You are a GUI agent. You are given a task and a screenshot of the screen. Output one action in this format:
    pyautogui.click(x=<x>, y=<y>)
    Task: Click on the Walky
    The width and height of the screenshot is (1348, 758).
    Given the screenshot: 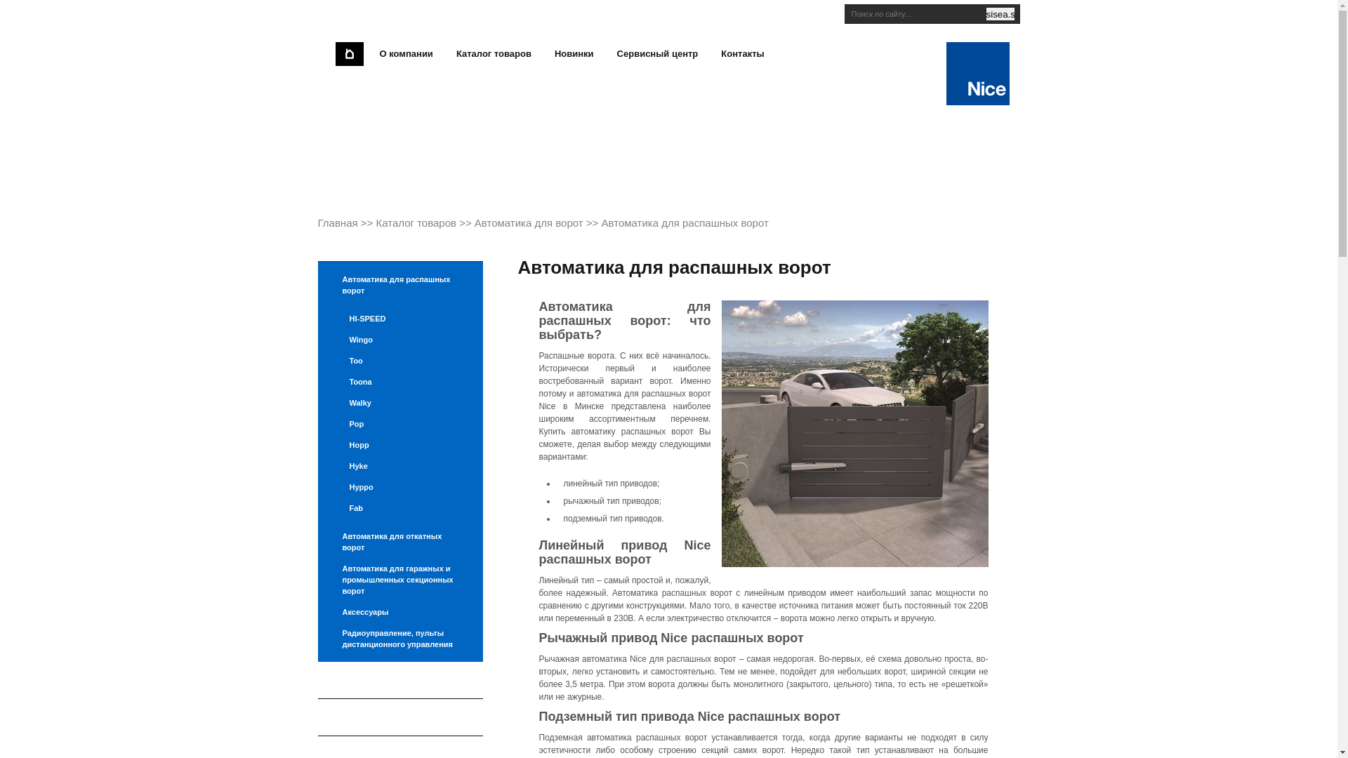 What is the action you would take?
    pyautogui.click(x=400, y=403)
    